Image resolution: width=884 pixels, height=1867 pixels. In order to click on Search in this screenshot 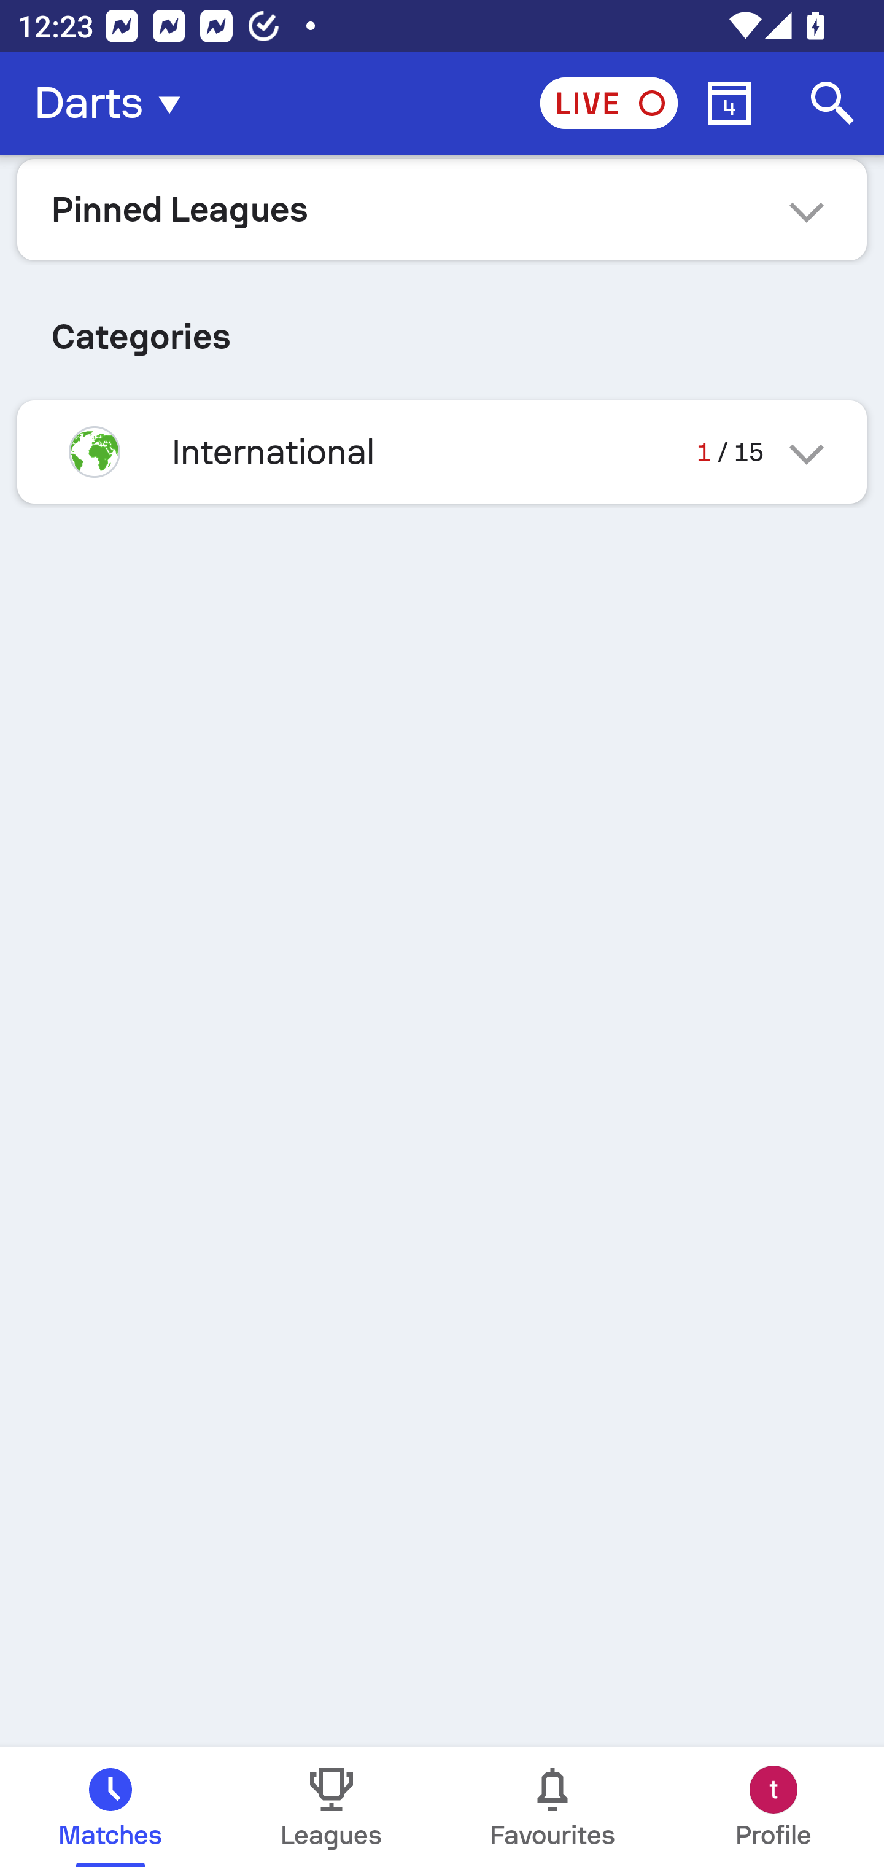, I will do `click(832, 103)`.